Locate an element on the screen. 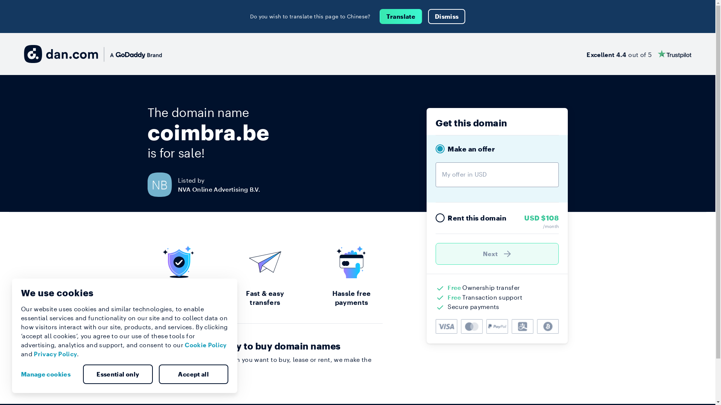 Image resolution: width=721 pixels, height=405 pixels. Dismiss is located at coordinates (447, 16).